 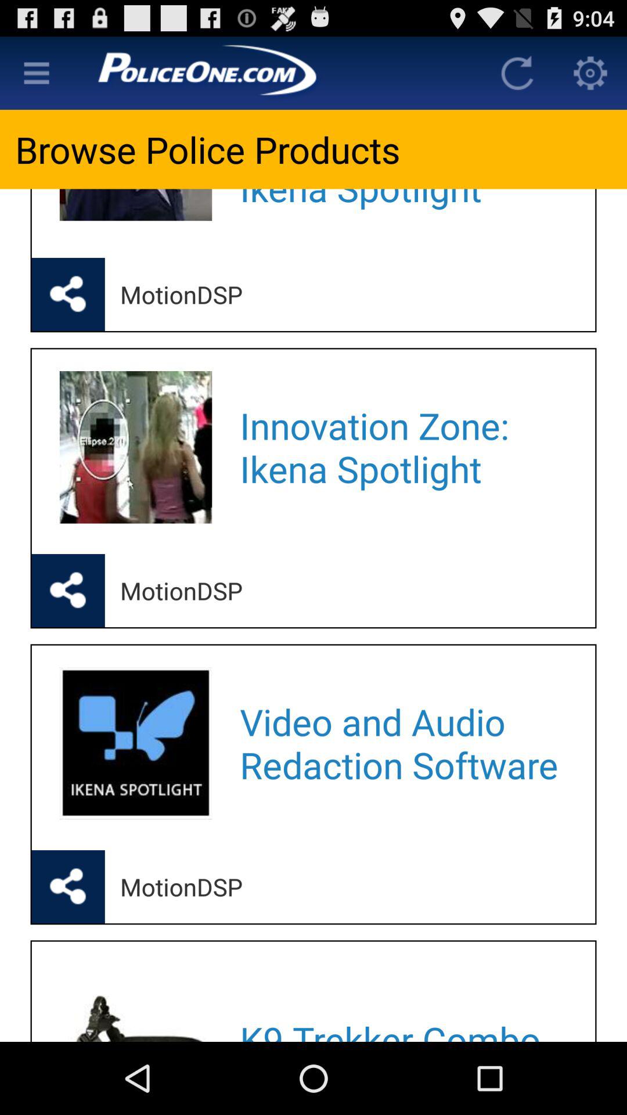 I want to click on swipe until k9 trekker combo item, so click(x=402, y=1002).